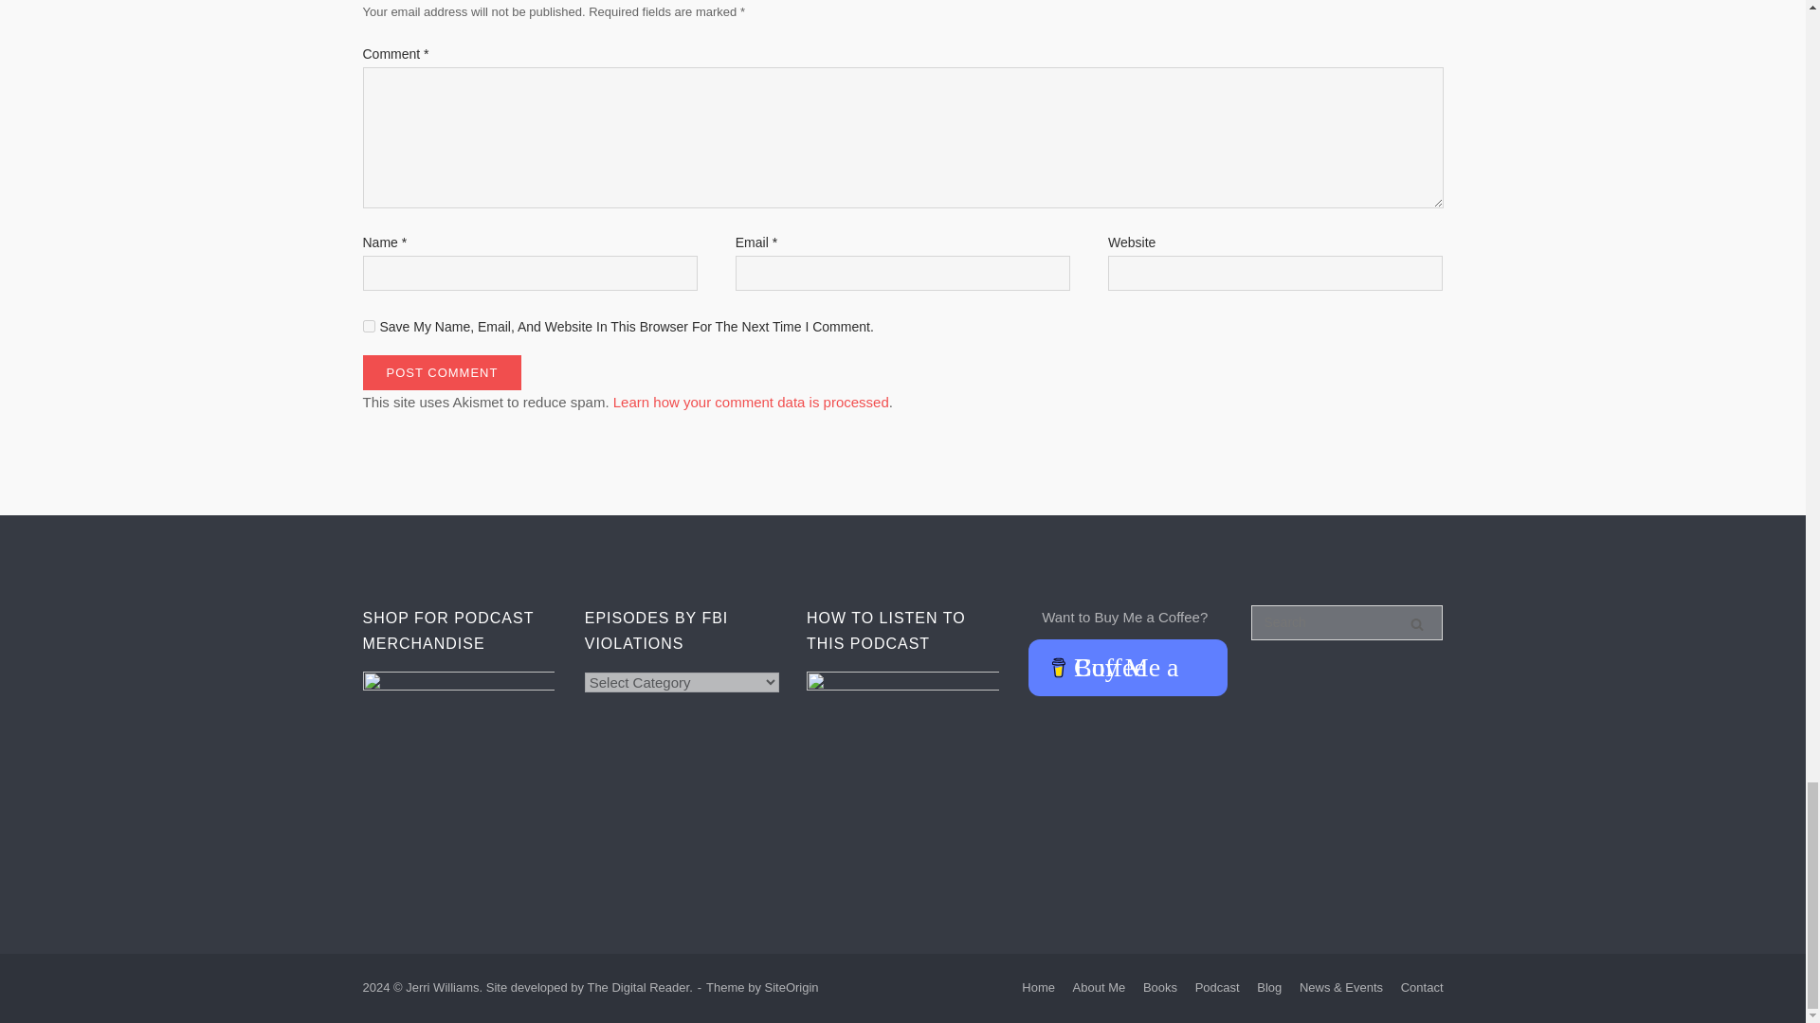 Image resolution: width=1820 pixels, height=1023 pixels. I want to click on Post Comment, so click(442, 371).